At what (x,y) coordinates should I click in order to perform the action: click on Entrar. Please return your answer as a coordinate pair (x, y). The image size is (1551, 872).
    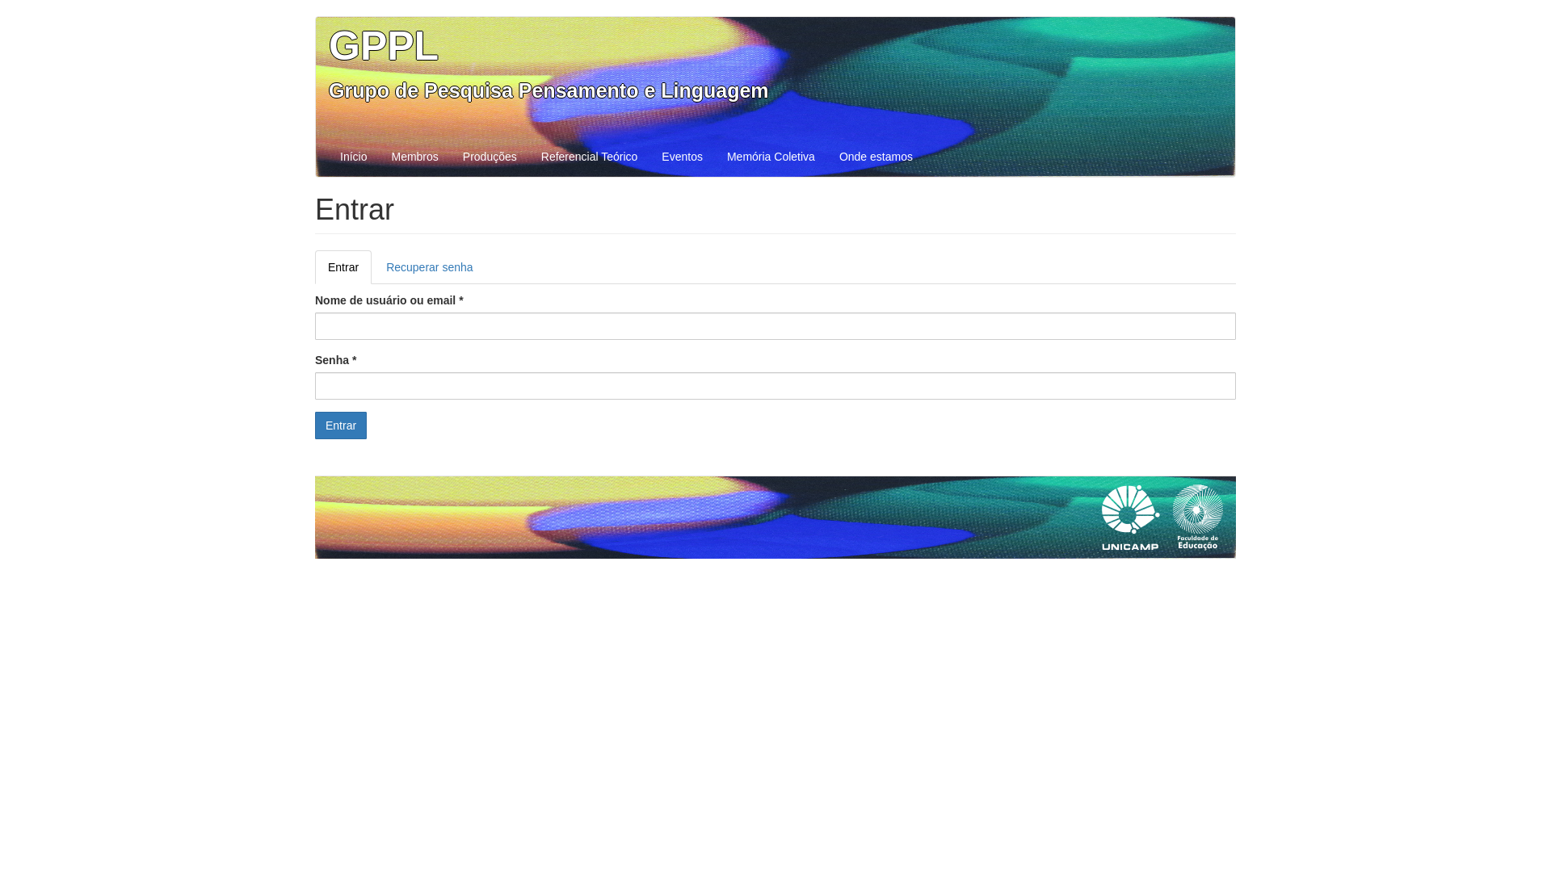
    Looking at the image, I should click on (341, 426).